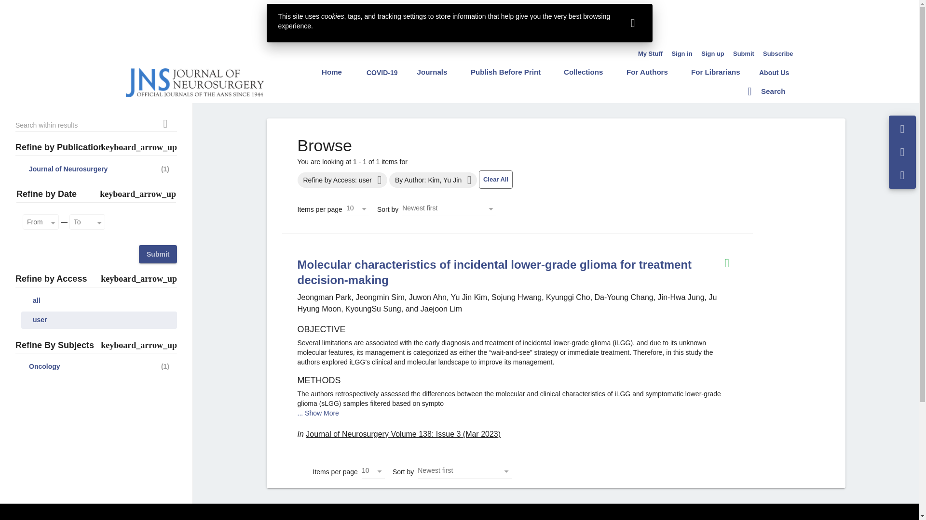 This screenshot has height=520, width=926. I want to click on Jump to Content, so click(26, 6).